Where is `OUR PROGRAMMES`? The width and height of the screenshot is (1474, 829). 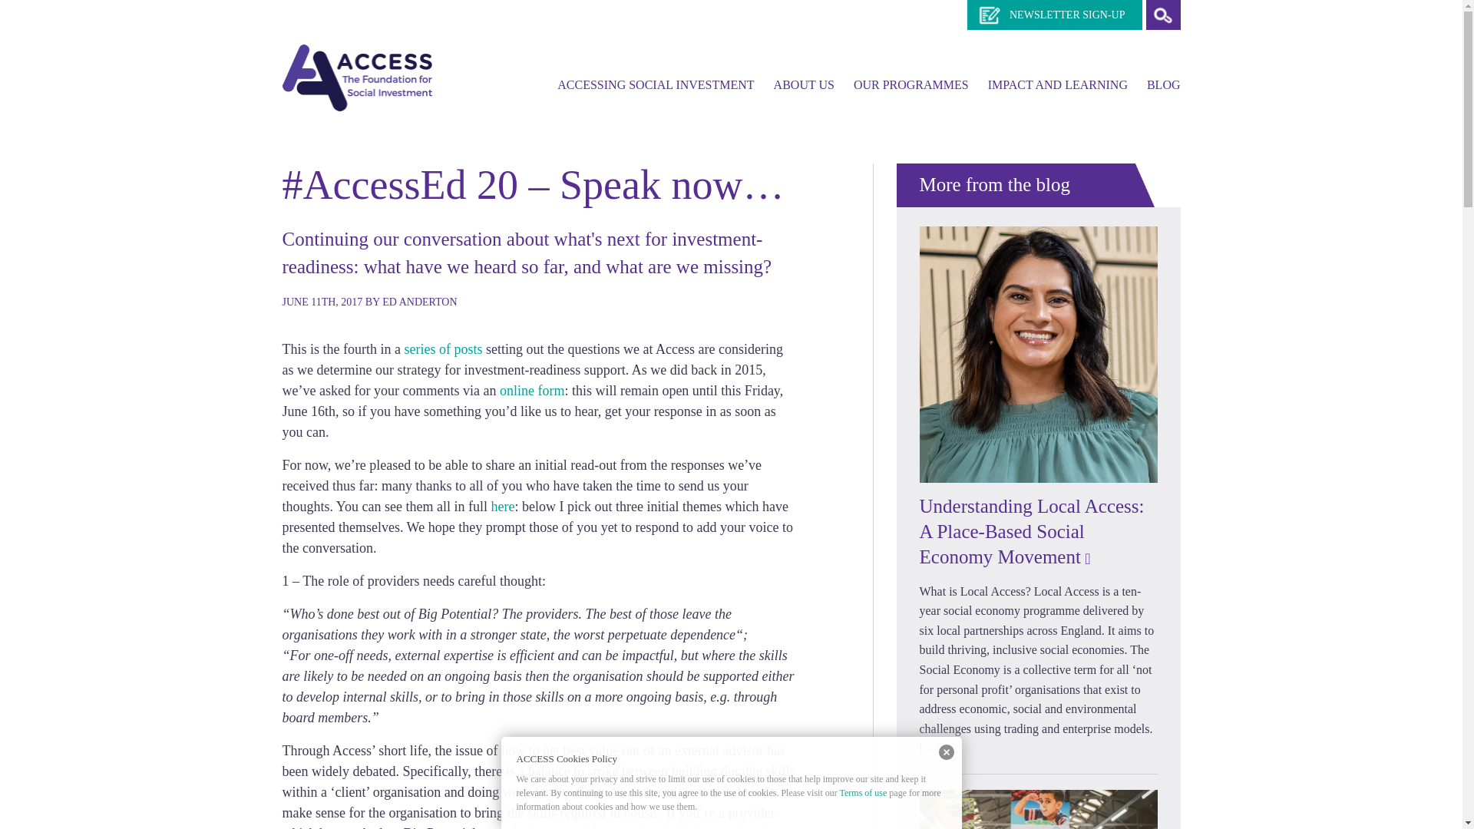 OUR PROGRAMMES is located at coordinates (911, 84).